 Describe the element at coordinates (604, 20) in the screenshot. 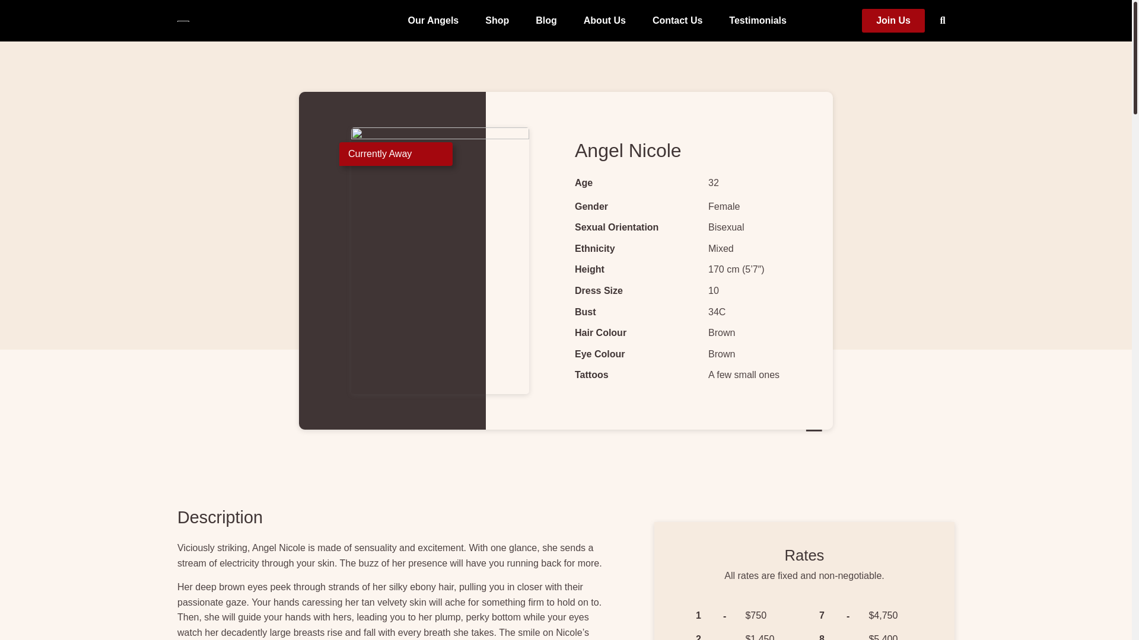

I see `About Us` at that location.